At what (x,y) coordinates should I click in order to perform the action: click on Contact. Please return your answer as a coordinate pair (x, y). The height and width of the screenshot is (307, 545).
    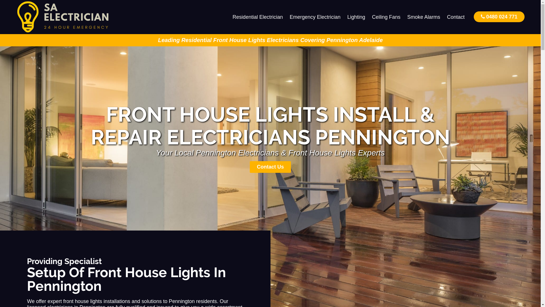
    Looking at the image, I should click on (456, 17).